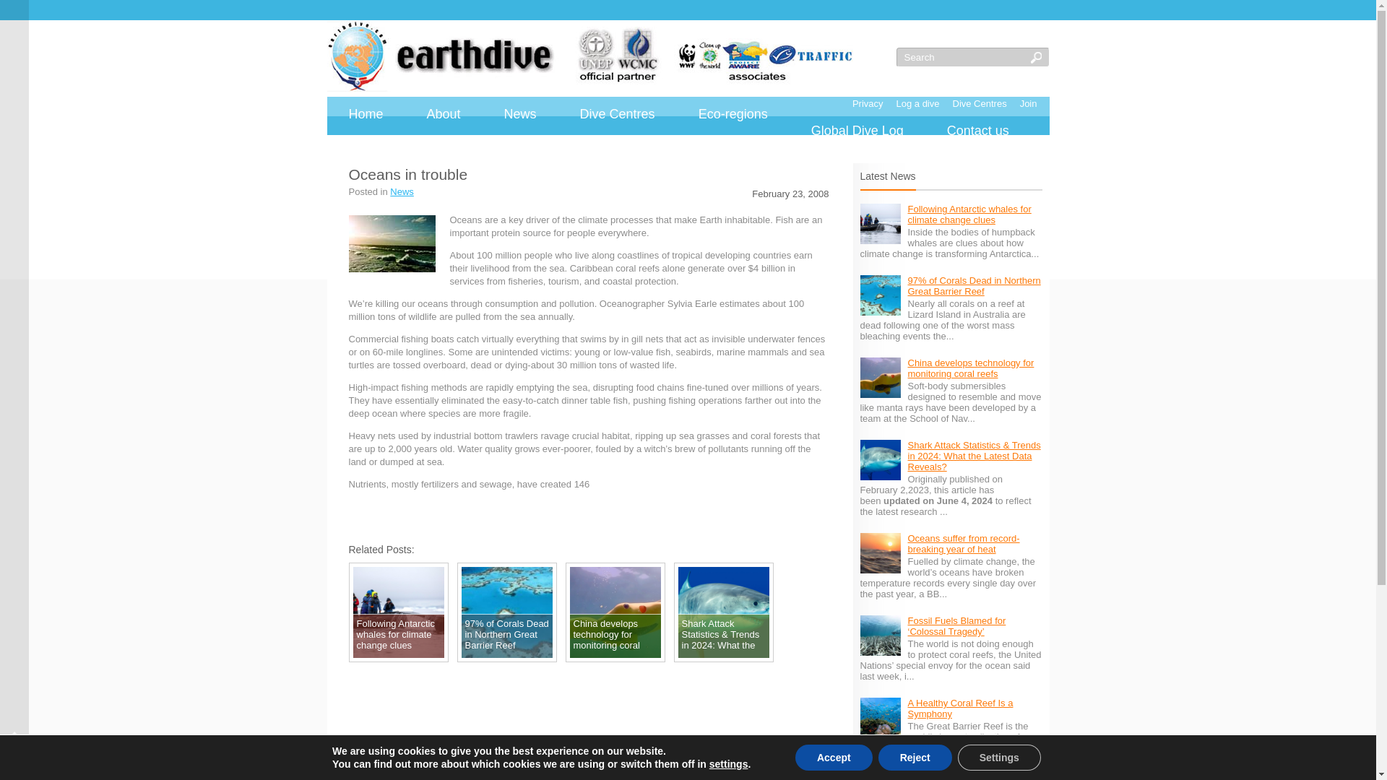 This screenshot has height=780, width=1387. I want to click on Dive Centres, so click(980, 103).